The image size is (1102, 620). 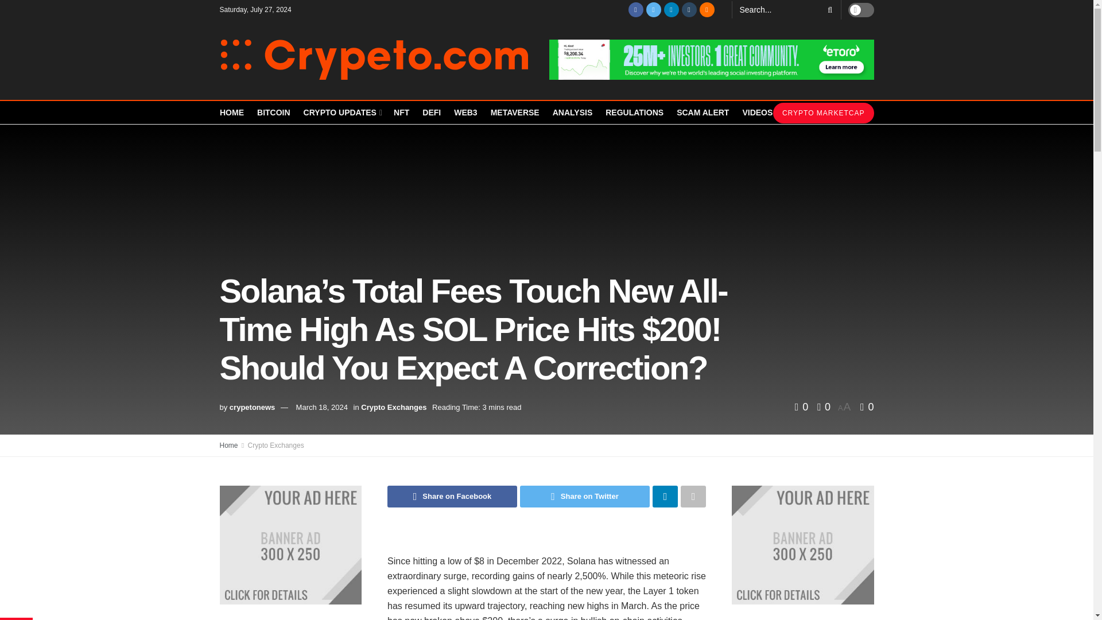 I want to click on NFT, so click(x=401, y=113).